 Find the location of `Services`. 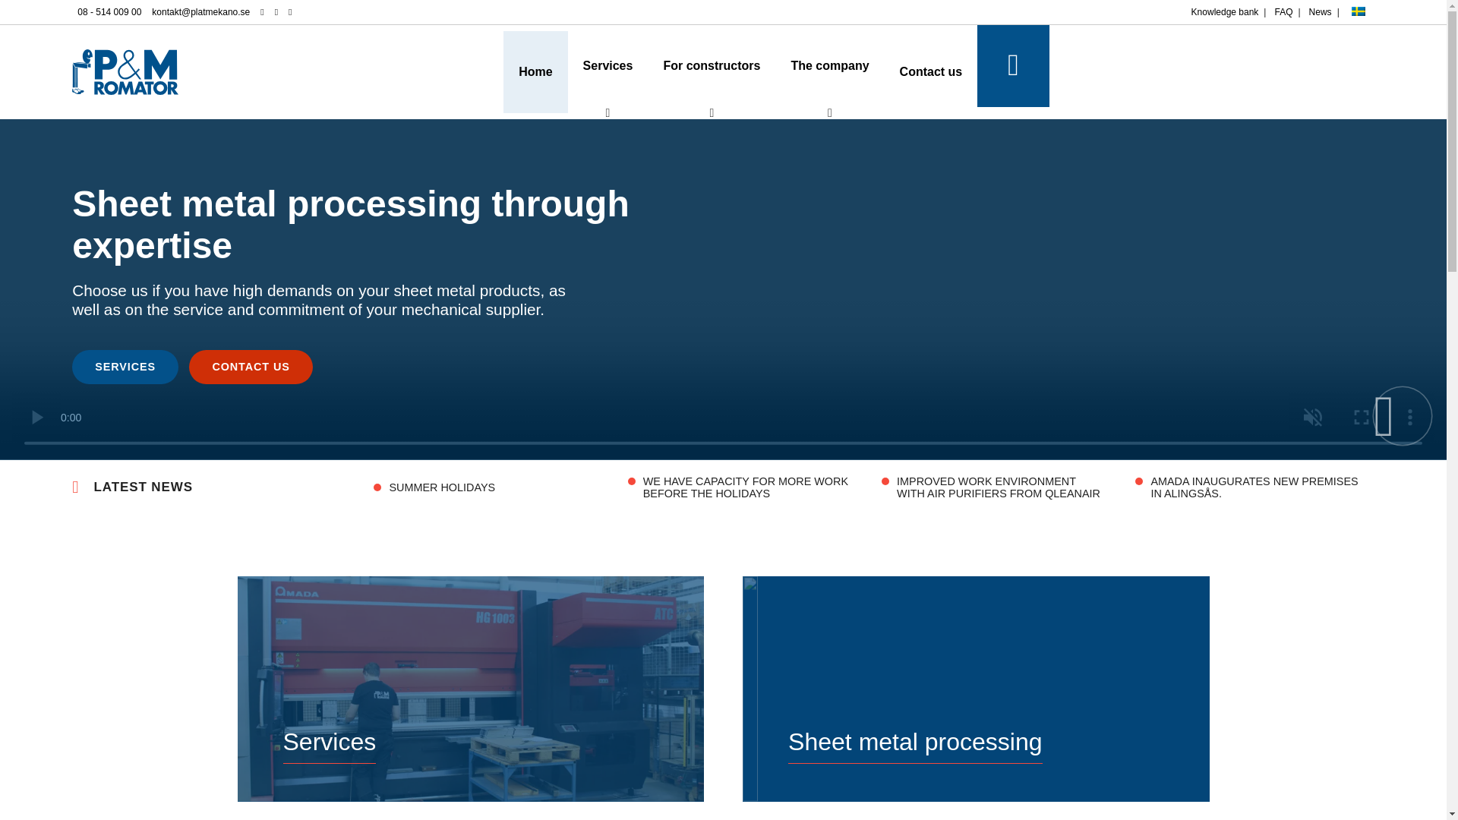

Services is located at coordinates (608, 66).